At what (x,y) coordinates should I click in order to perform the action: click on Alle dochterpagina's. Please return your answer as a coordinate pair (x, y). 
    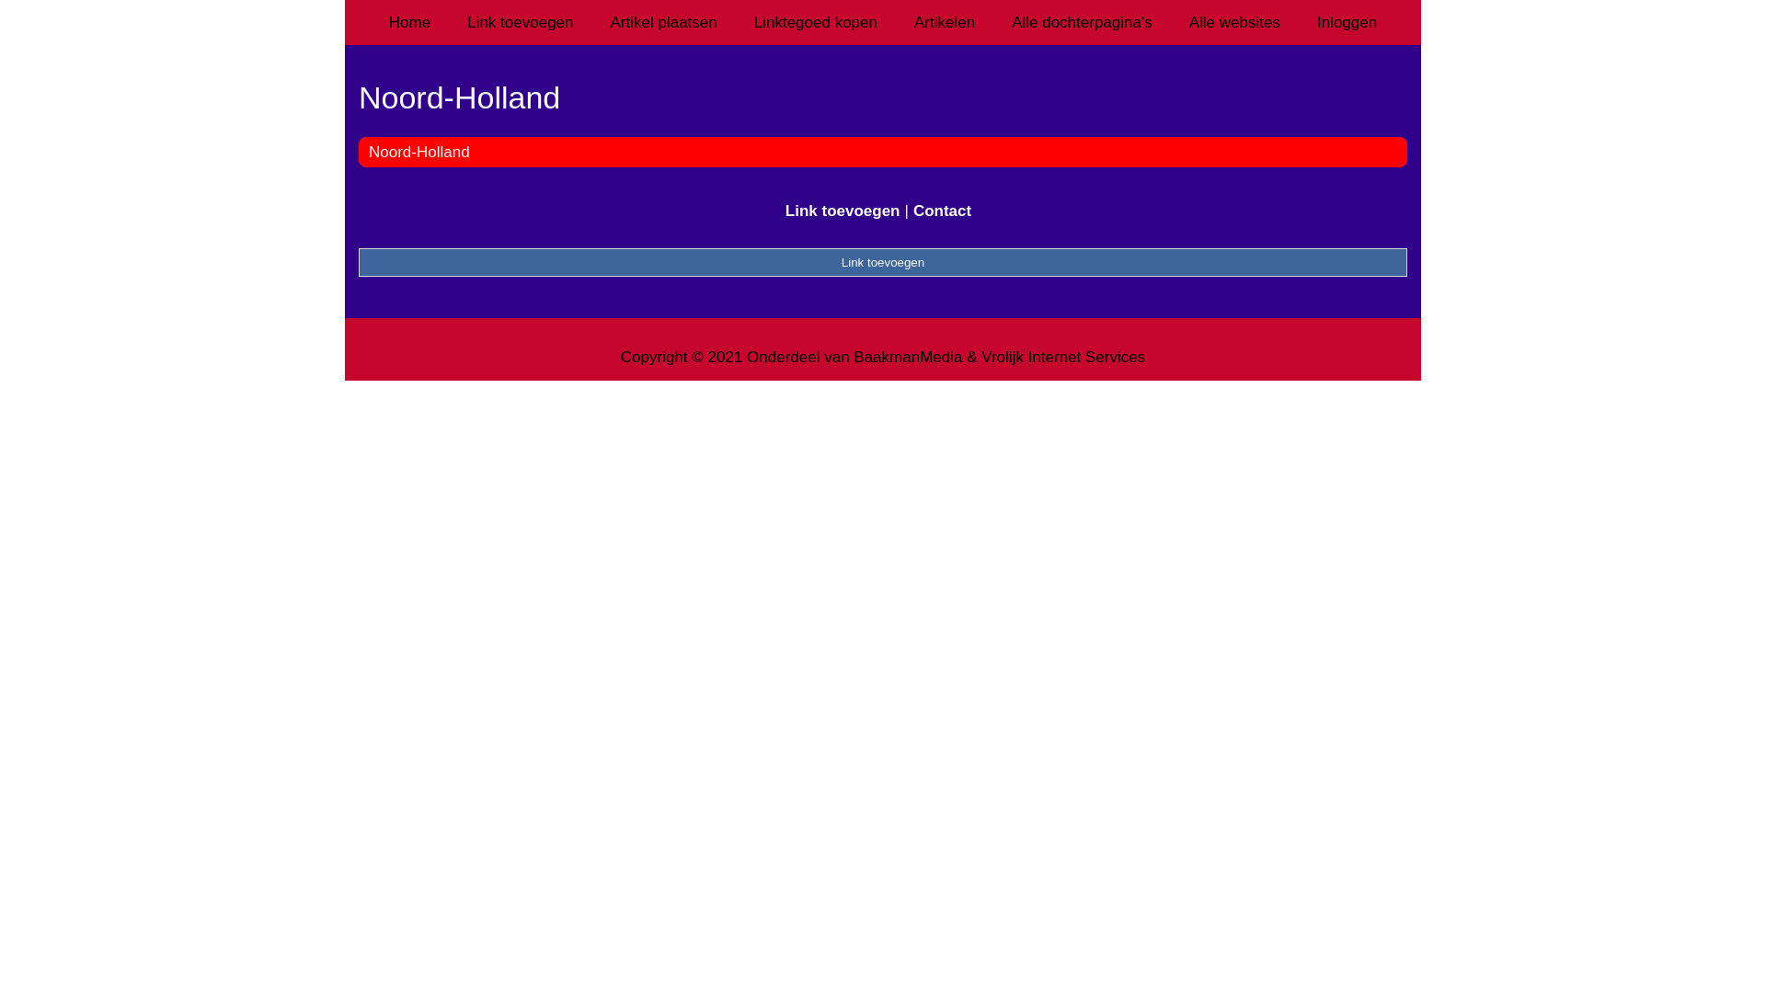
    Looking at the image, I should click on (1082, 22).